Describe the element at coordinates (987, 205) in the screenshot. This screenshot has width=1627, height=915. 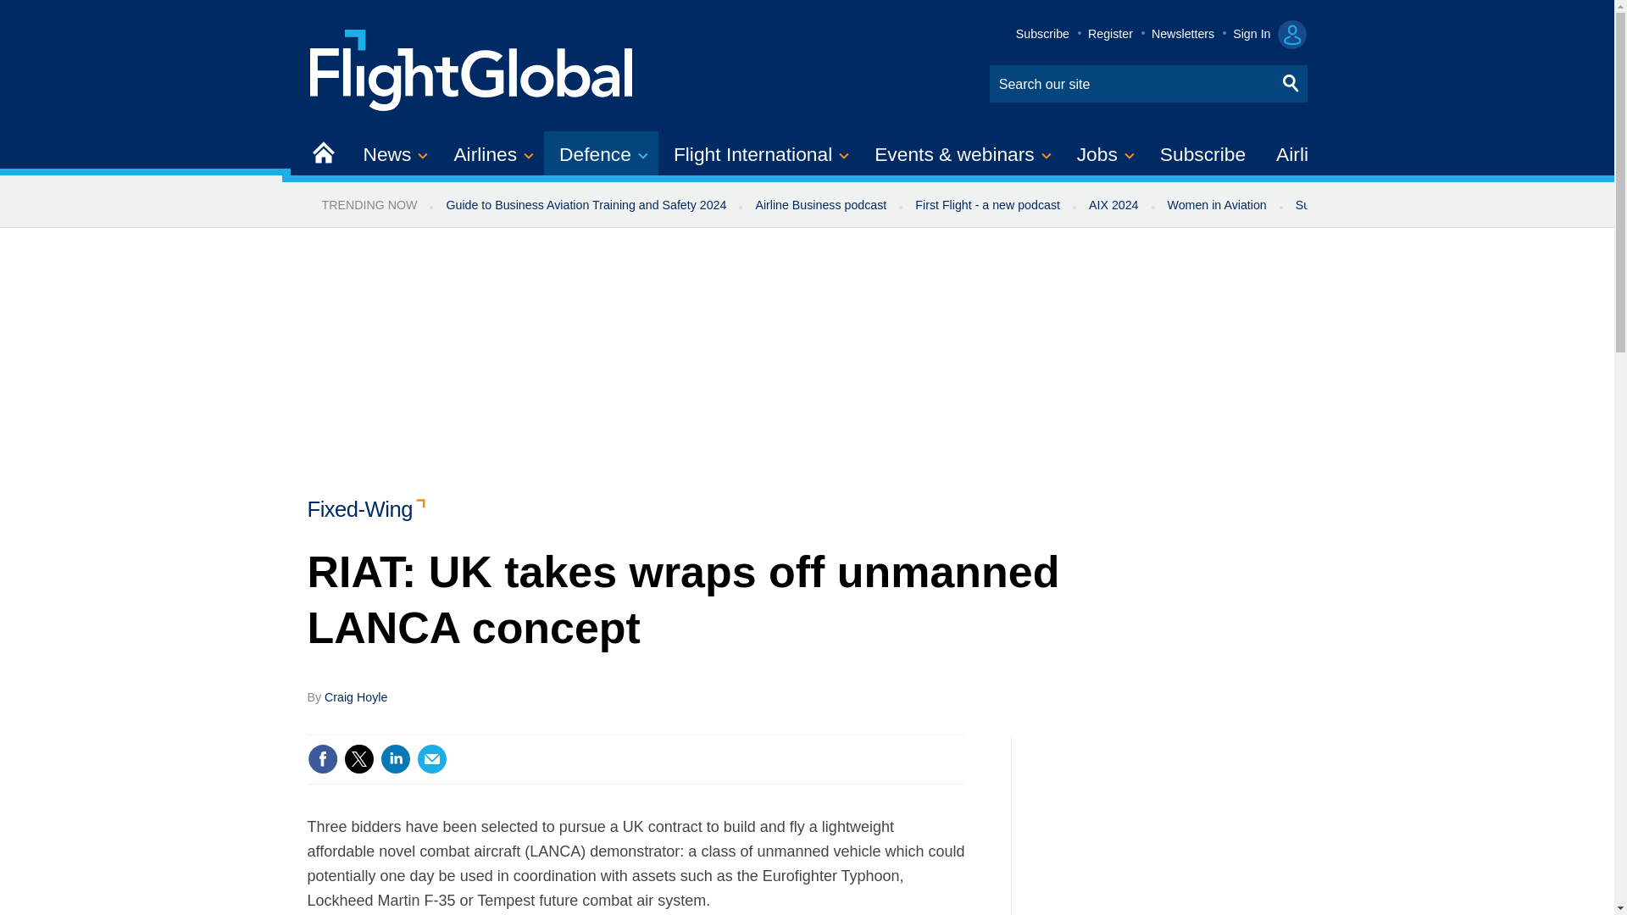
I see `First Flight - a new podcast` at that location.